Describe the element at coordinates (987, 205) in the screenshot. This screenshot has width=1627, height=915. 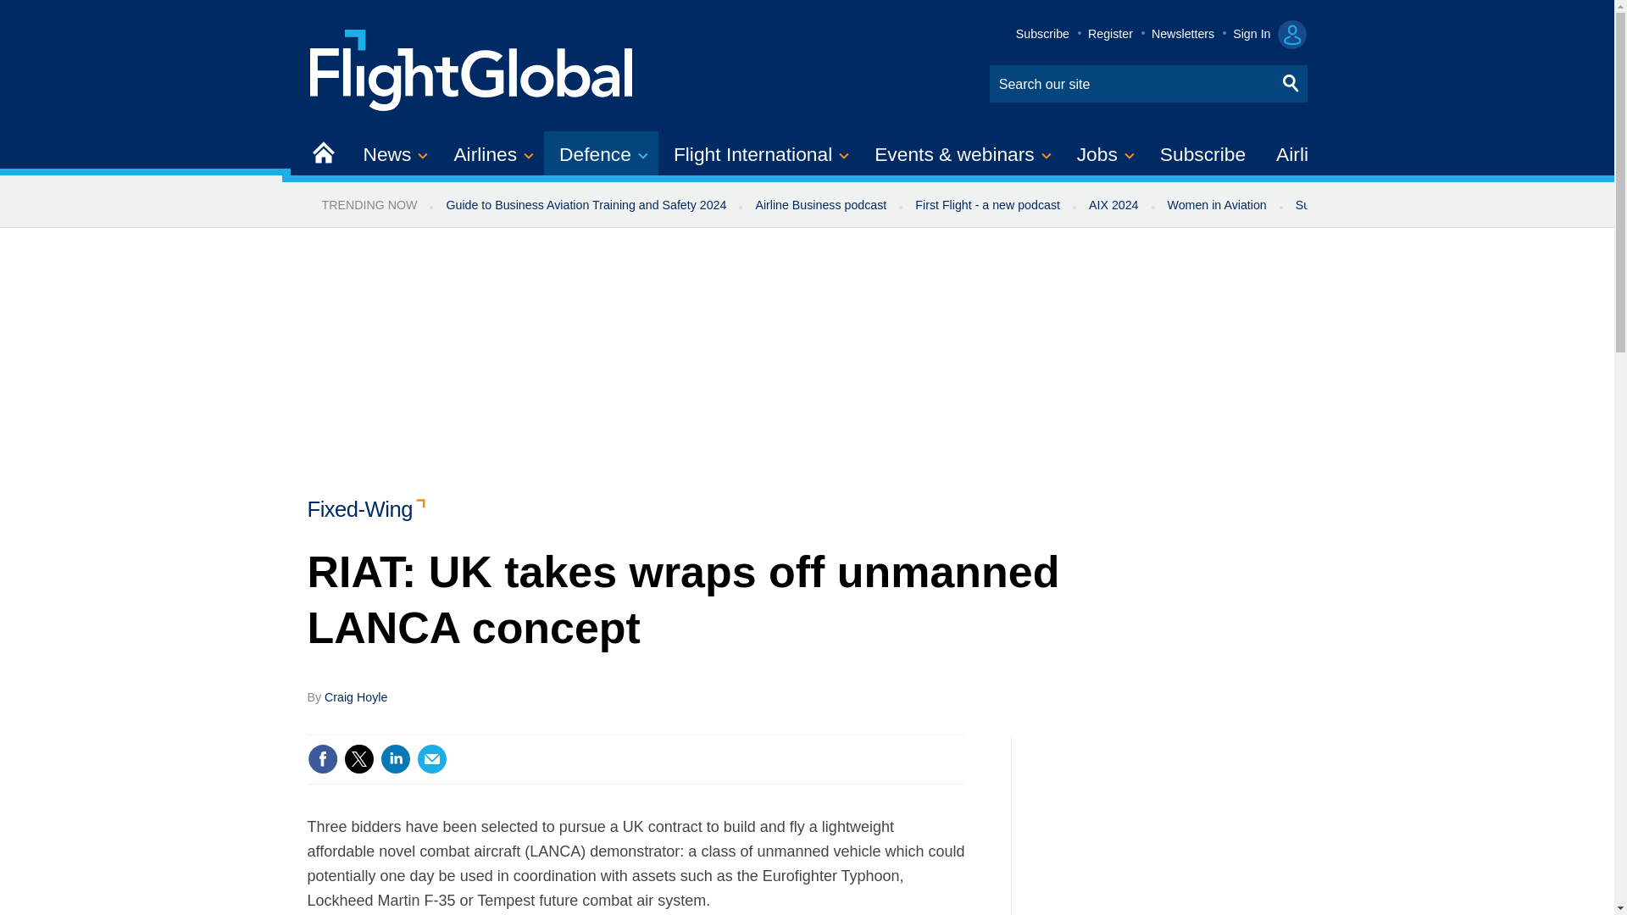
I see `First Flight - a new podcast` at that location.